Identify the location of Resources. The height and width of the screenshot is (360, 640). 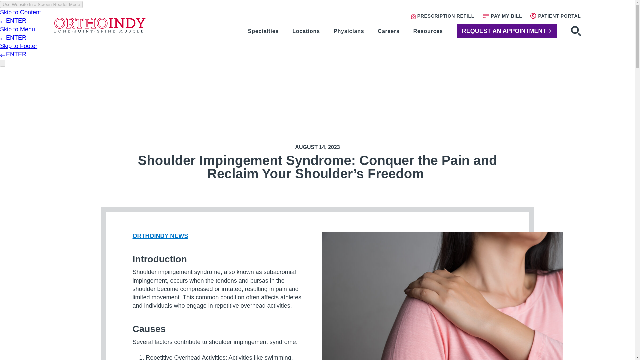
(428, 31).